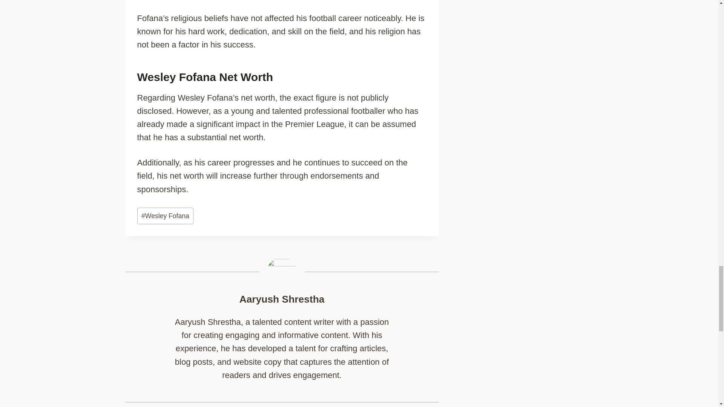  Describe the element at coordinates (166, 216) in the screenshot. I see `Wesley Fofana` at that location.